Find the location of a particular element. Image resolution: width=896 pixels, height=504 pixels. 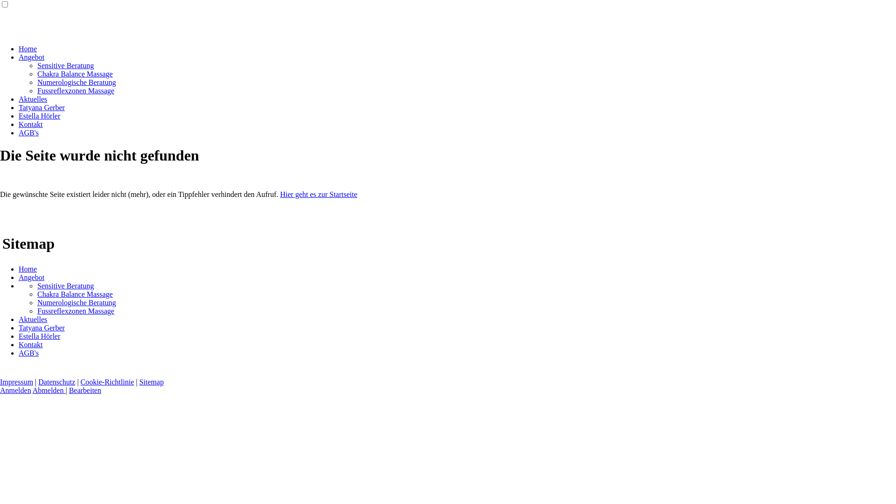

Aktuelles is located at coordinates (33, 99).